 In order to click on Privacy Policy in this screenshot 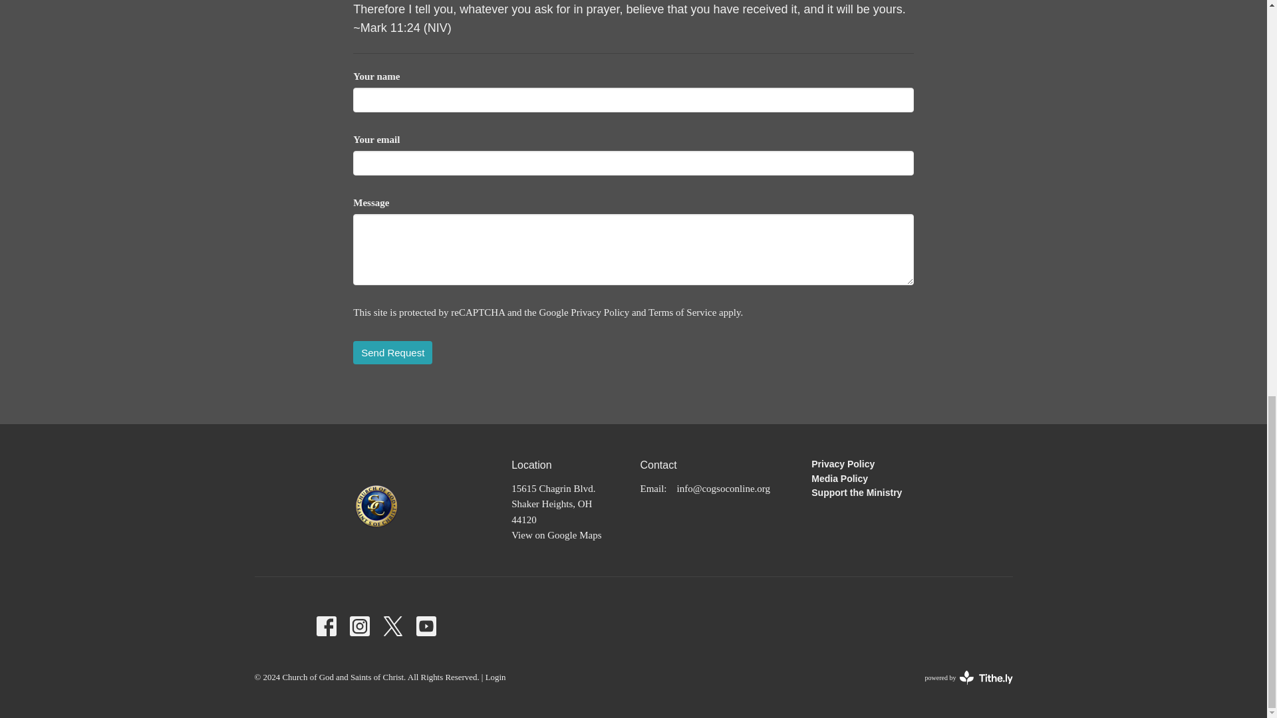, I will do `click(843, 464)`.